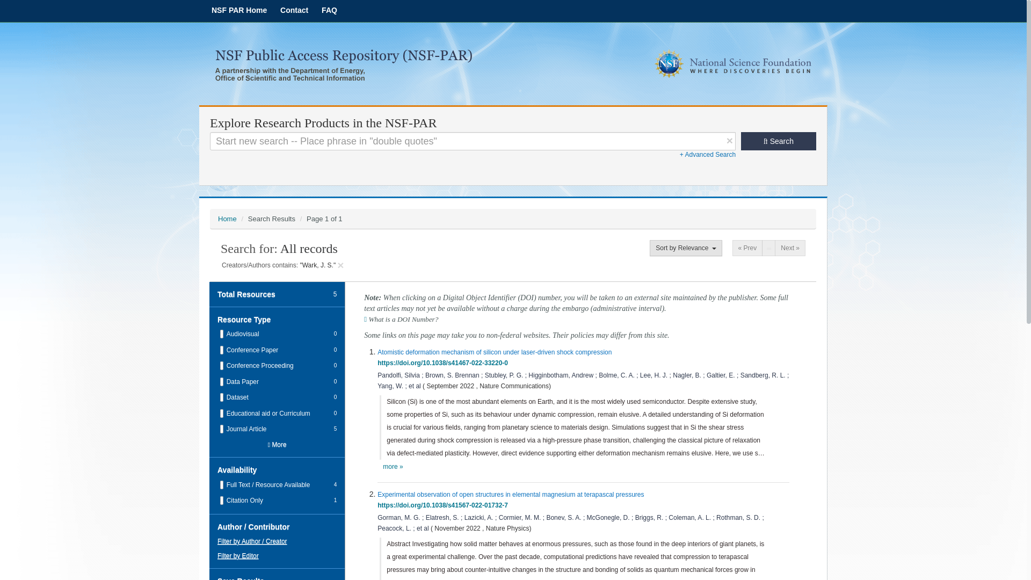  I want to click on Search, so click(779, 141).